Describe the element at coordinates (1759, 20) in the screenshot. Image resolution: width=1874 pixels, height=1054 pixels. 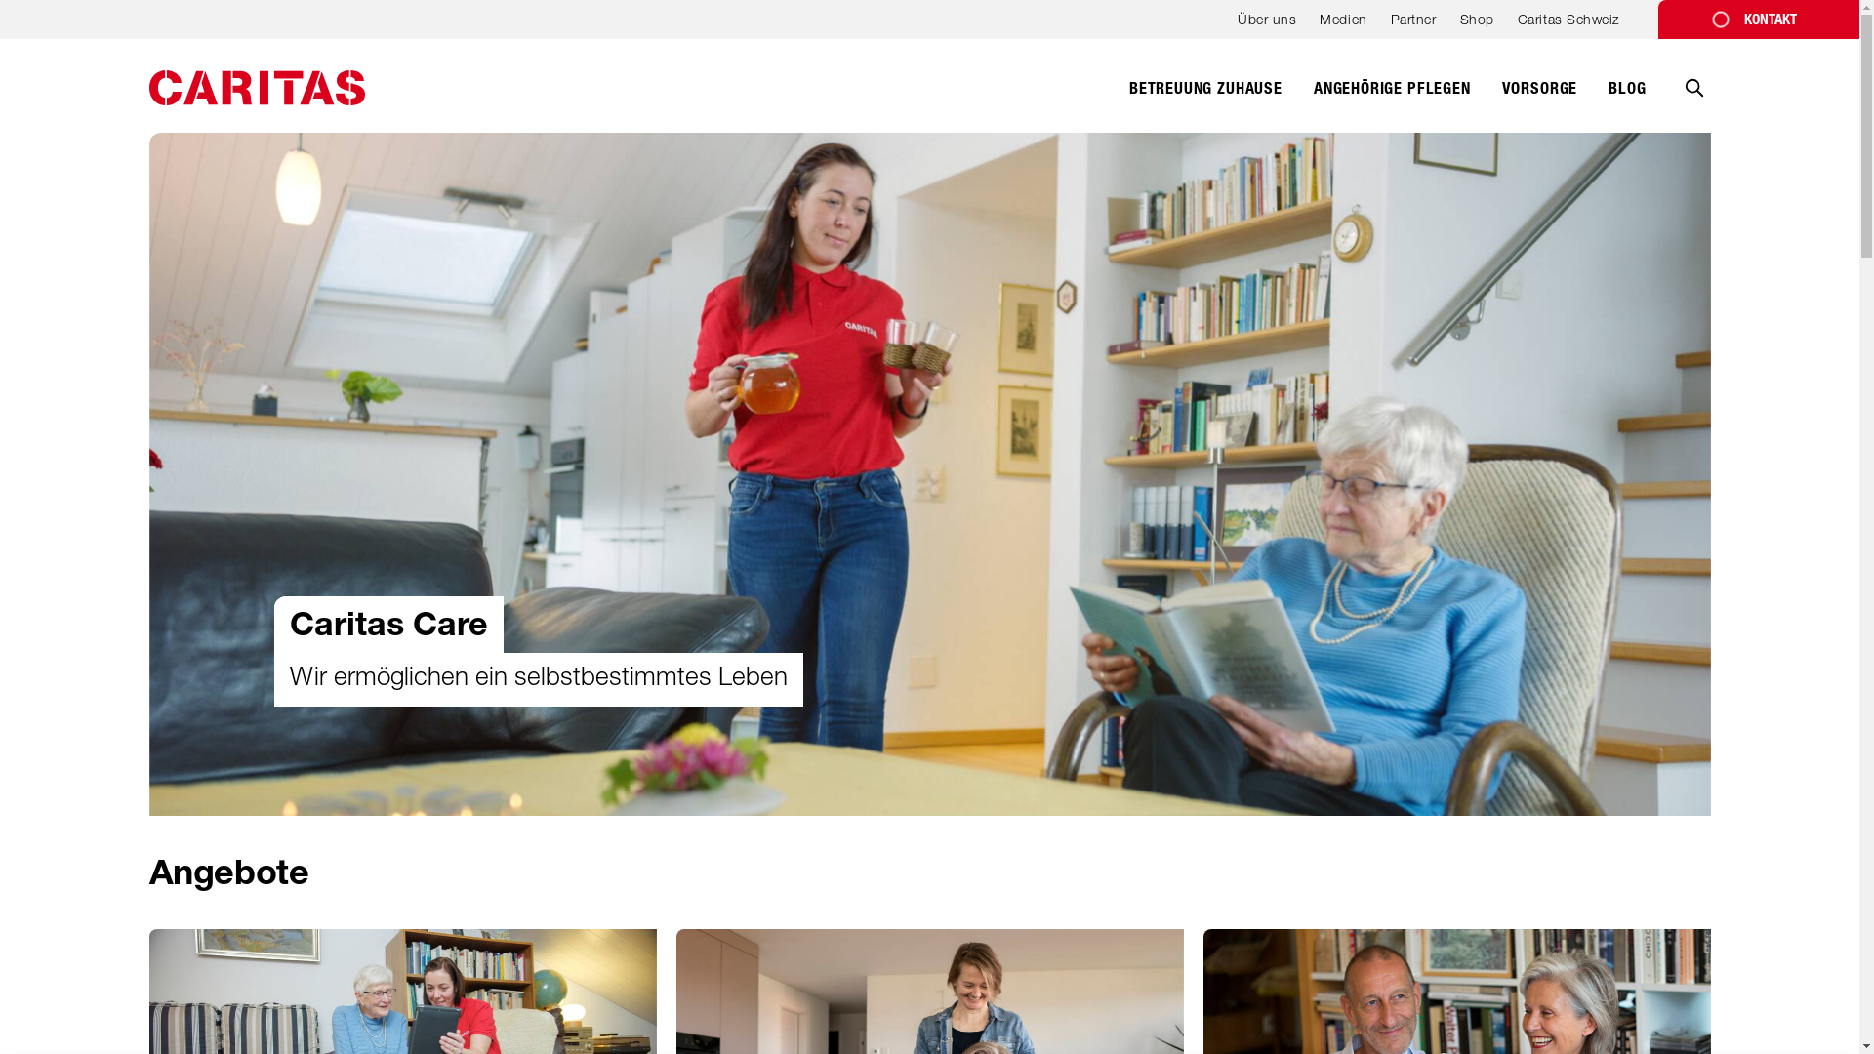
I see `KONTAKT` at that location.